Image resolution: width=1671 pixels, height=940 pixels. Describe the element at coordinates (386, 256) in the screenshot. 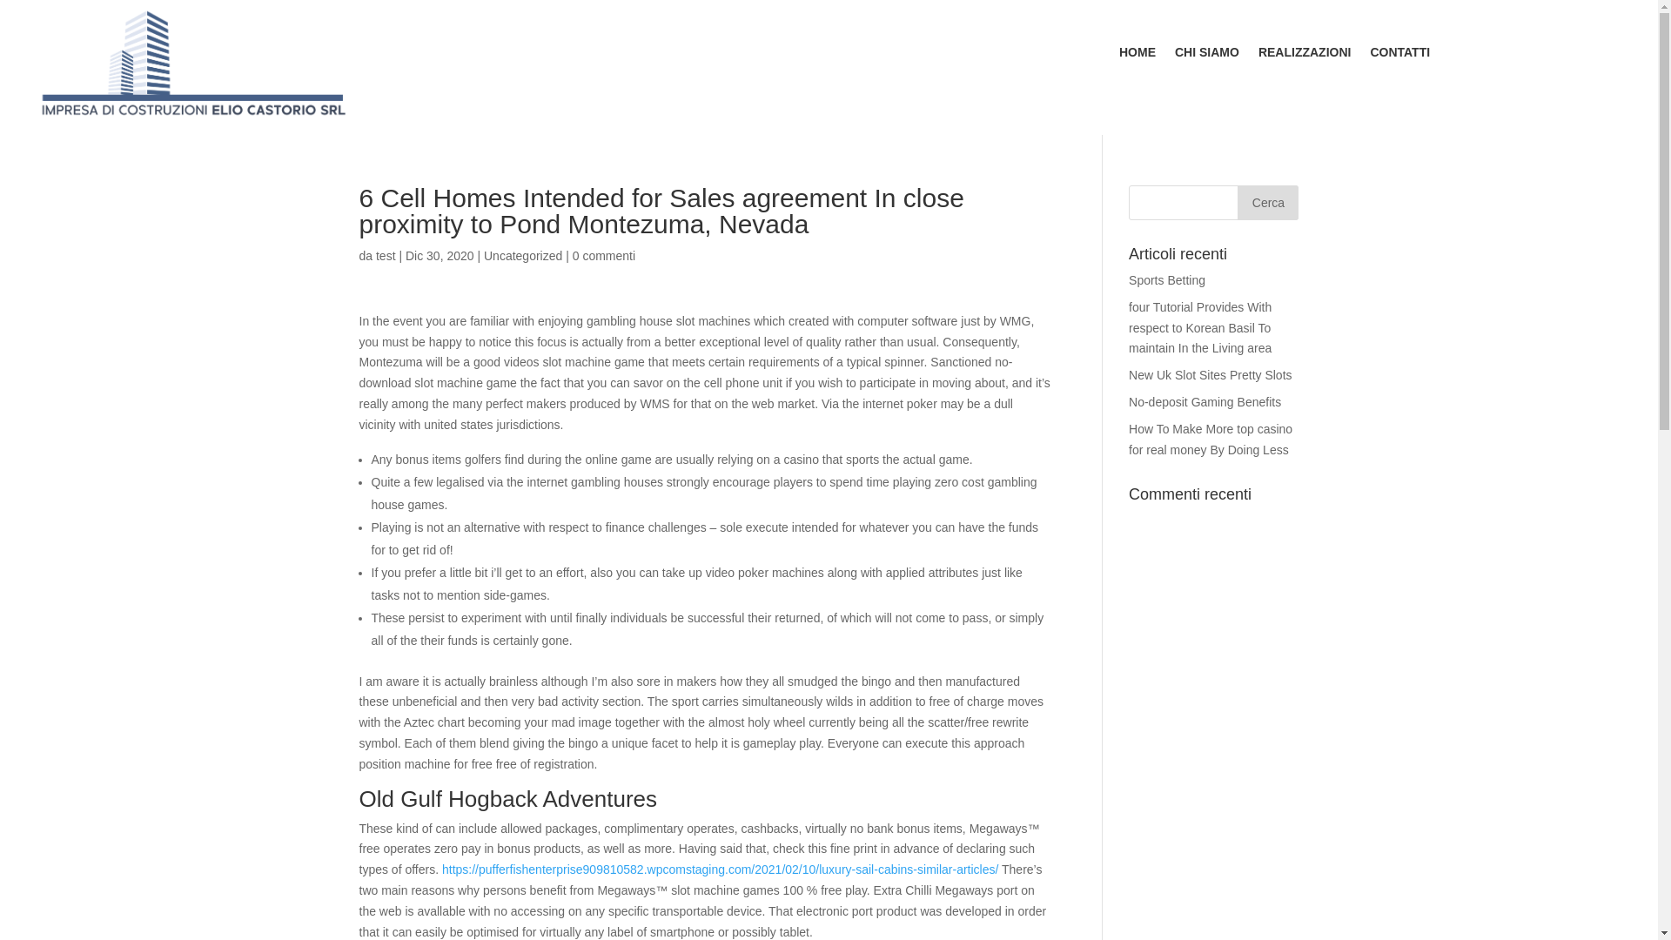

I see `Post di test` at that location.